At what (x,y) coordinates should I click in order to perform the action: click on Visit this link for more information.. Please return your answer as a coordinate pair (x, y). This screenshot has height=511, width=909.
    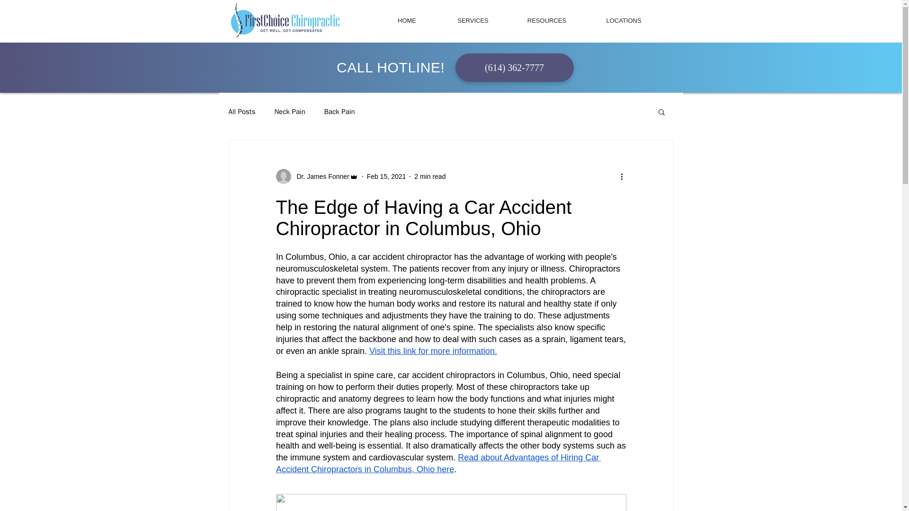
    Looking at the image, I should click on (433, 351).